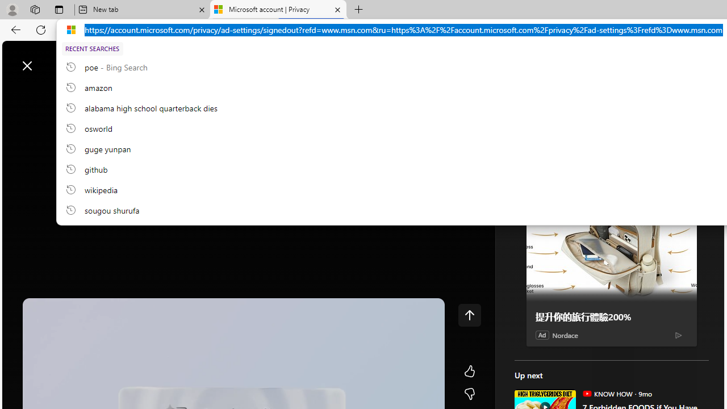 The height and width of the screenshot is (409, 727). I want to click on KNOW HOW KNOW HOW, so click(607, 393).